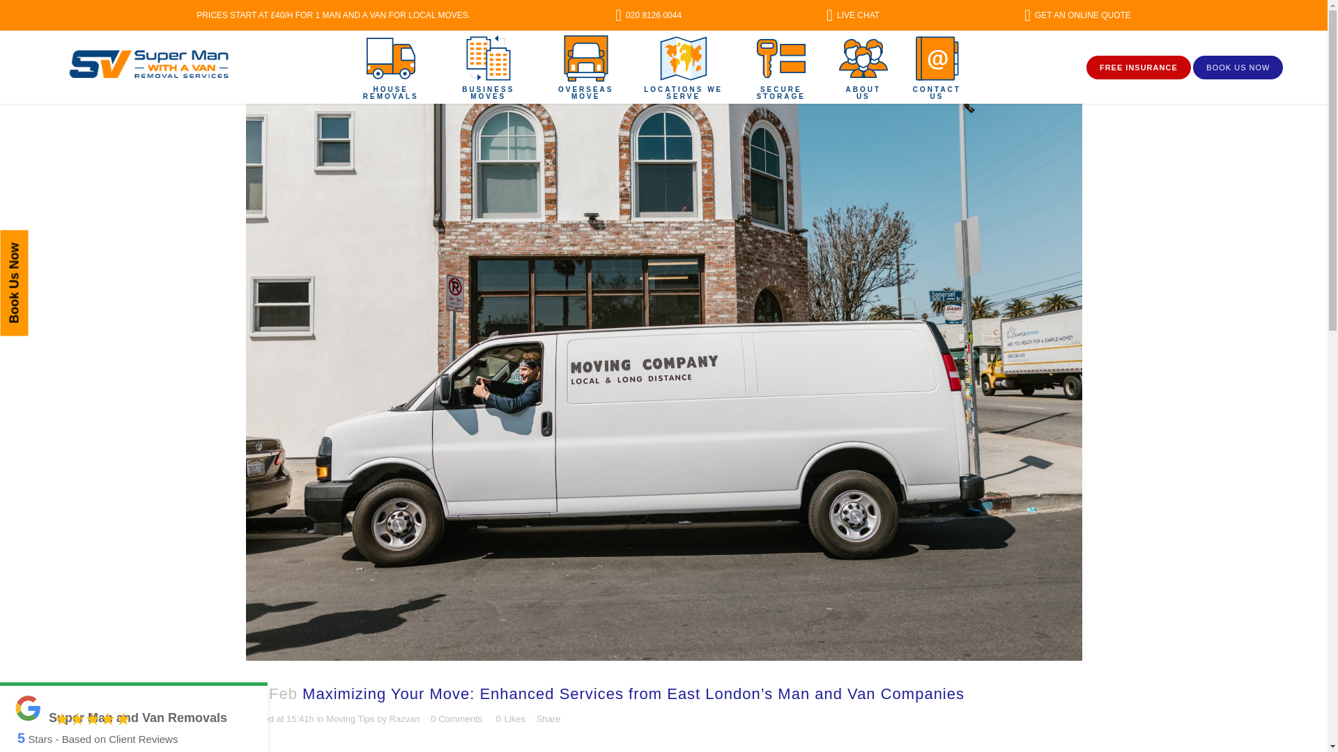  Describe the element at coordinates (390, 67) in the screenshot. I see `HOUSE REMOVALS` at that location.